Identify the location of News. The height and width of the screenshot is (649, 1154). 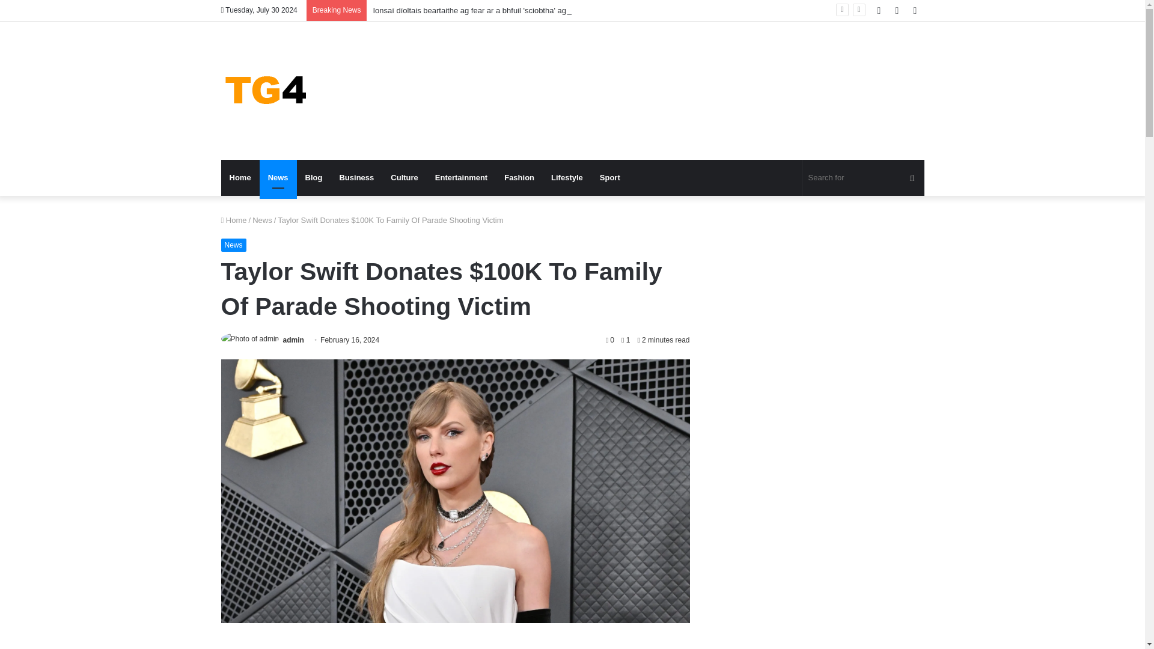
(278, 178).